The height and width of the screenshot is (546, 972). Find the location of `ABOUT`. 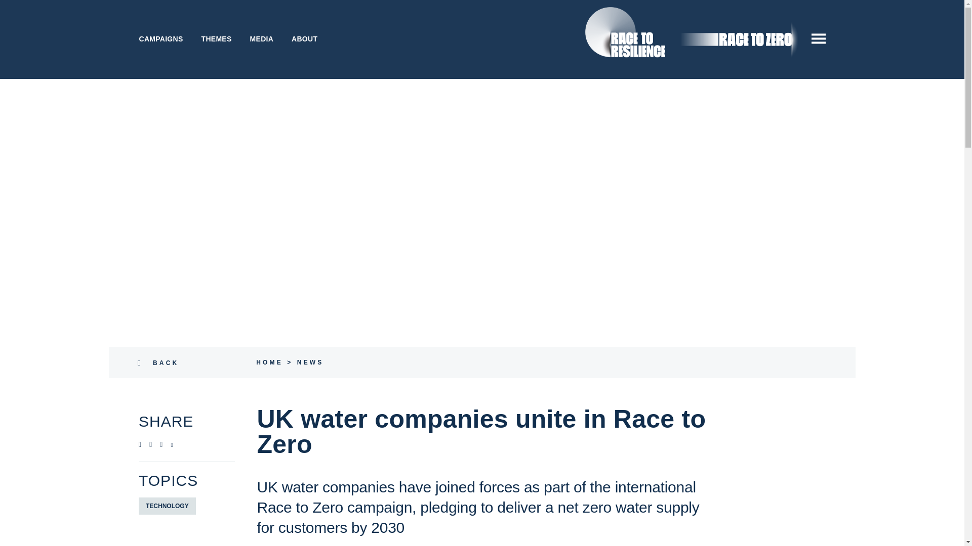

ABOUT is located at coordinates (305, 39).